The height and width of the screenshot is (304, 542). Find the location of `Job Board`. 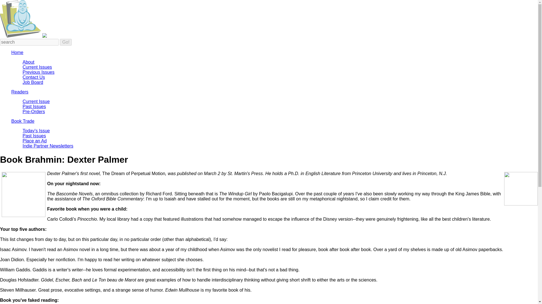

Job Board is located at coordinates (33, 82).